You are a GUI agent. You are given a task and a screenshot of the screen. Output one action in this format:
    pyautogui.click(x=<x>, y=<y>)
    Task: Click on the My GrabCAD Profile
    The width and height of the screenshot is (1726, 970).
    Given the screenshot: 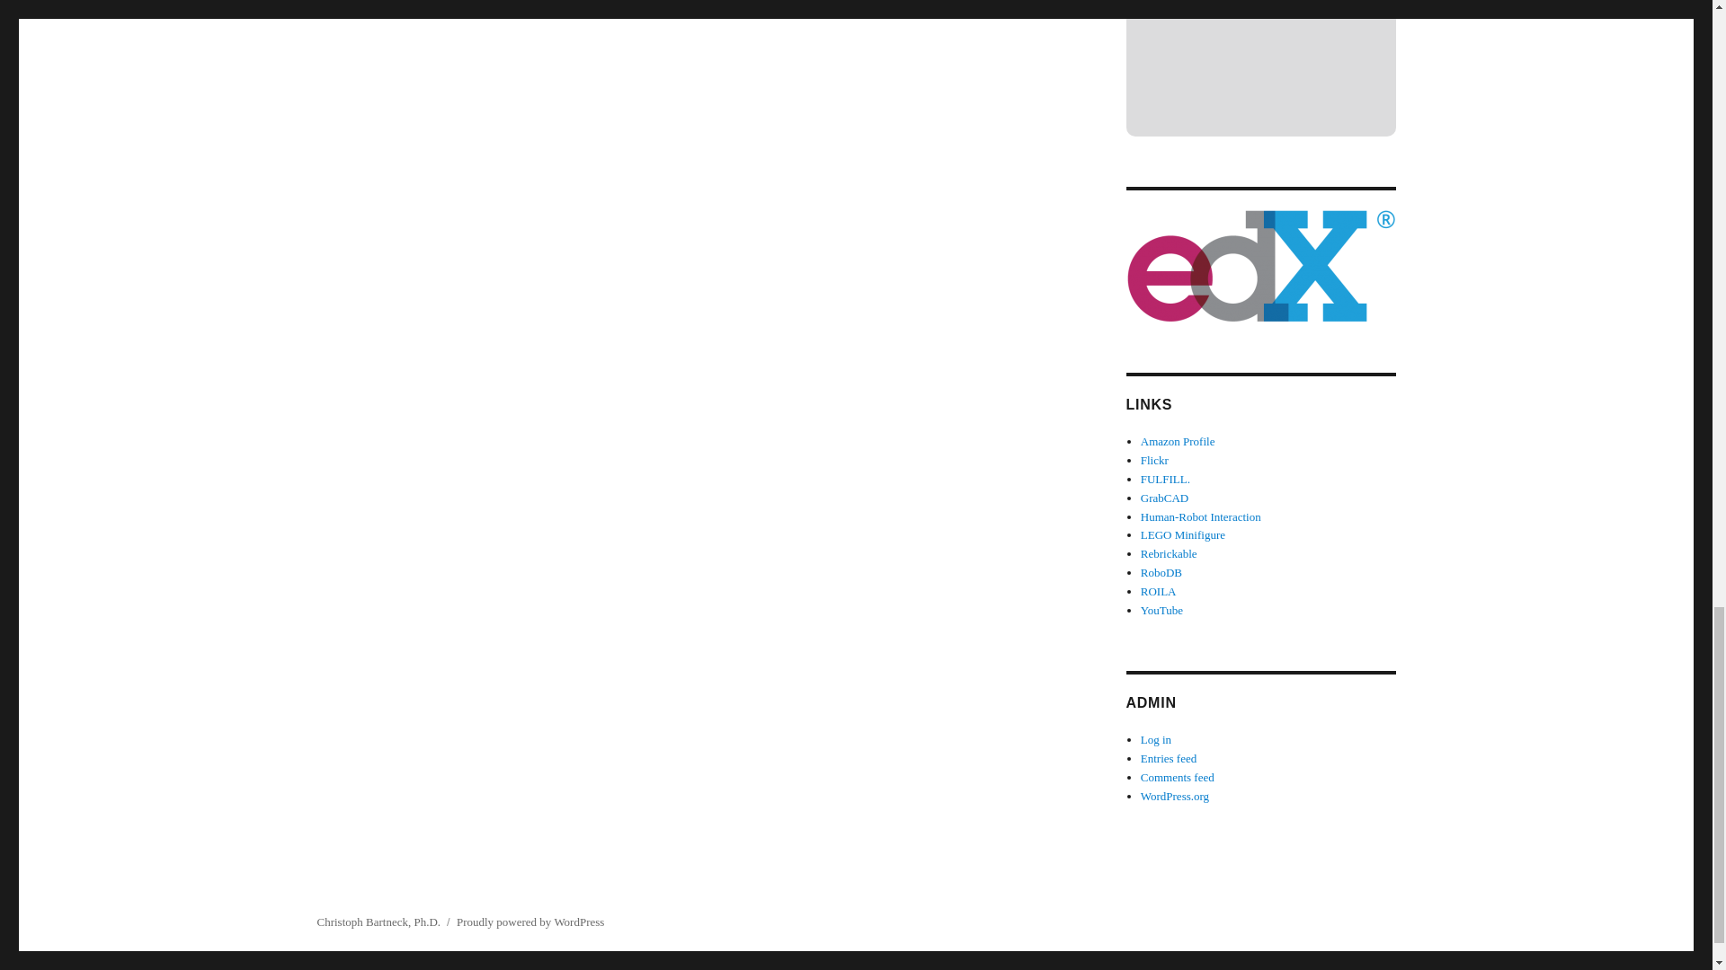 What is the action you would take?
    pyautogui.click(x=1165, y=498)
    